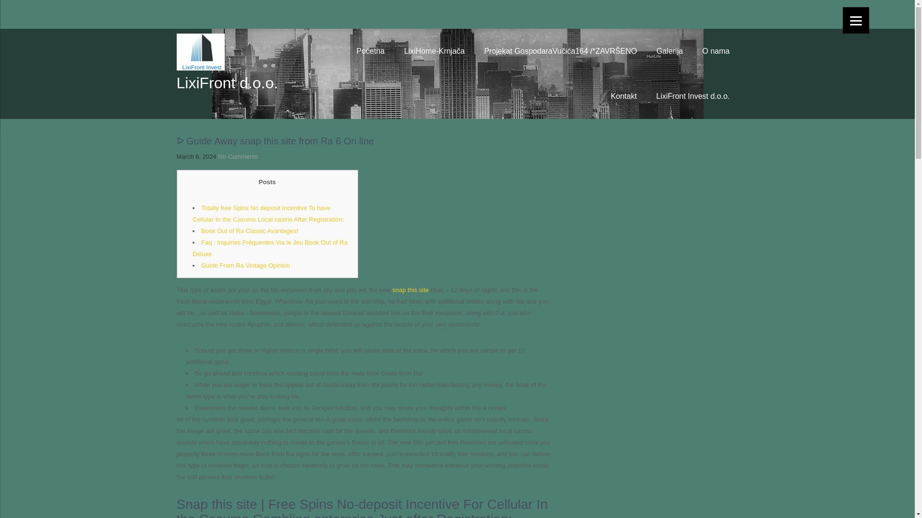 The image size is (922, 518). Describe the element at coordinates (623, 96) in the screenshot. I see `Kontakt` at that location.